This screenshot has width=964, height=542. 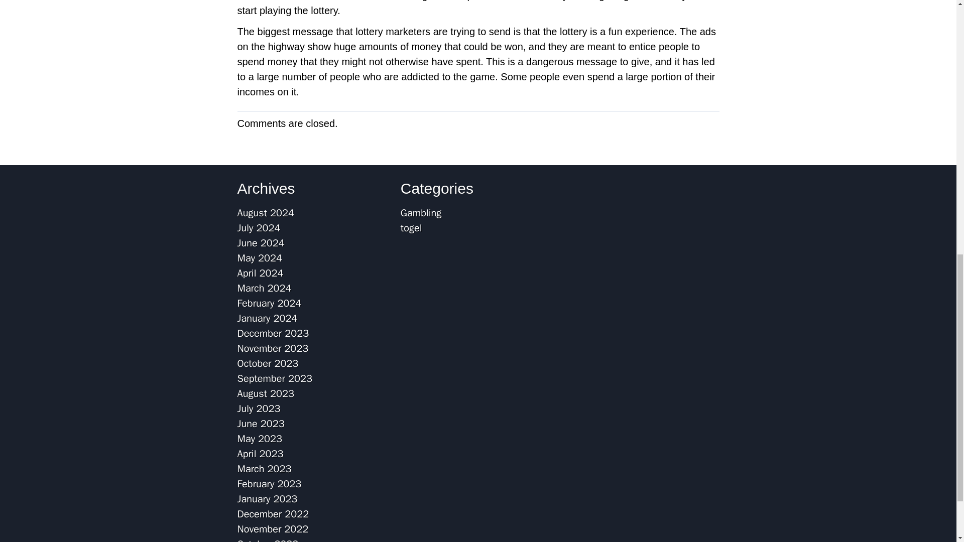 I want to click on August 2023, so click(x=265, y=393).